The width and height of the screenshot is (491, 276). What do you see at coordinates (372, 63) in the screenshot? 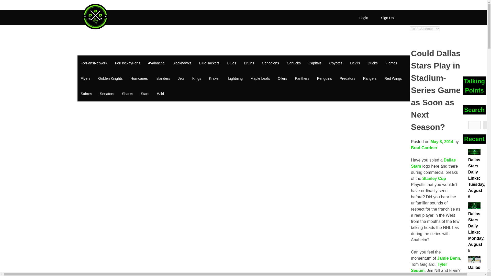
I see `Ducks` at bounding box center [372, 63].